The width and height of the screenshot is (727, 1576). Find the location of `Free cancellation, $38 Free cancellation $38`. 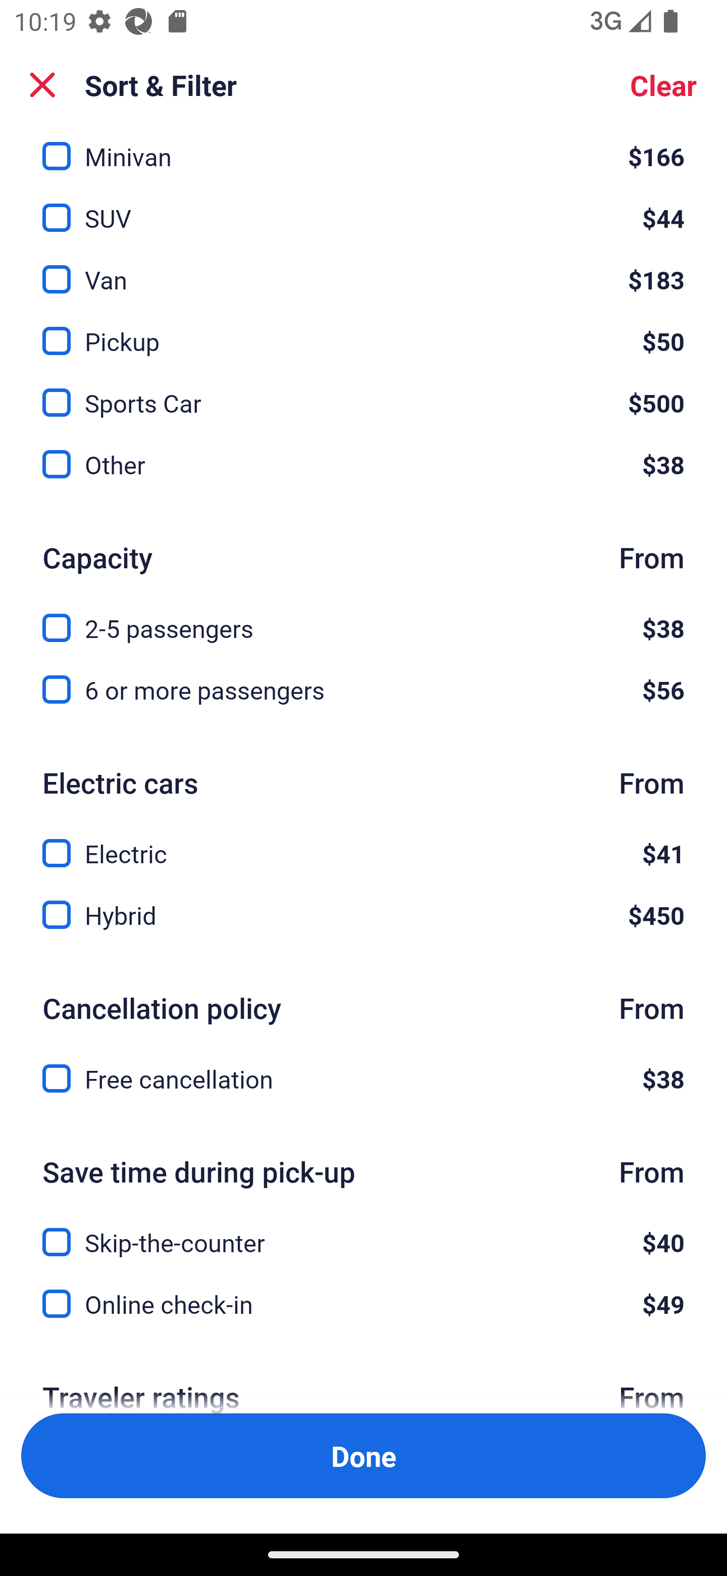

Free cancellation, $38 Free cancellation $38 is located at coordinates (363, 1079).